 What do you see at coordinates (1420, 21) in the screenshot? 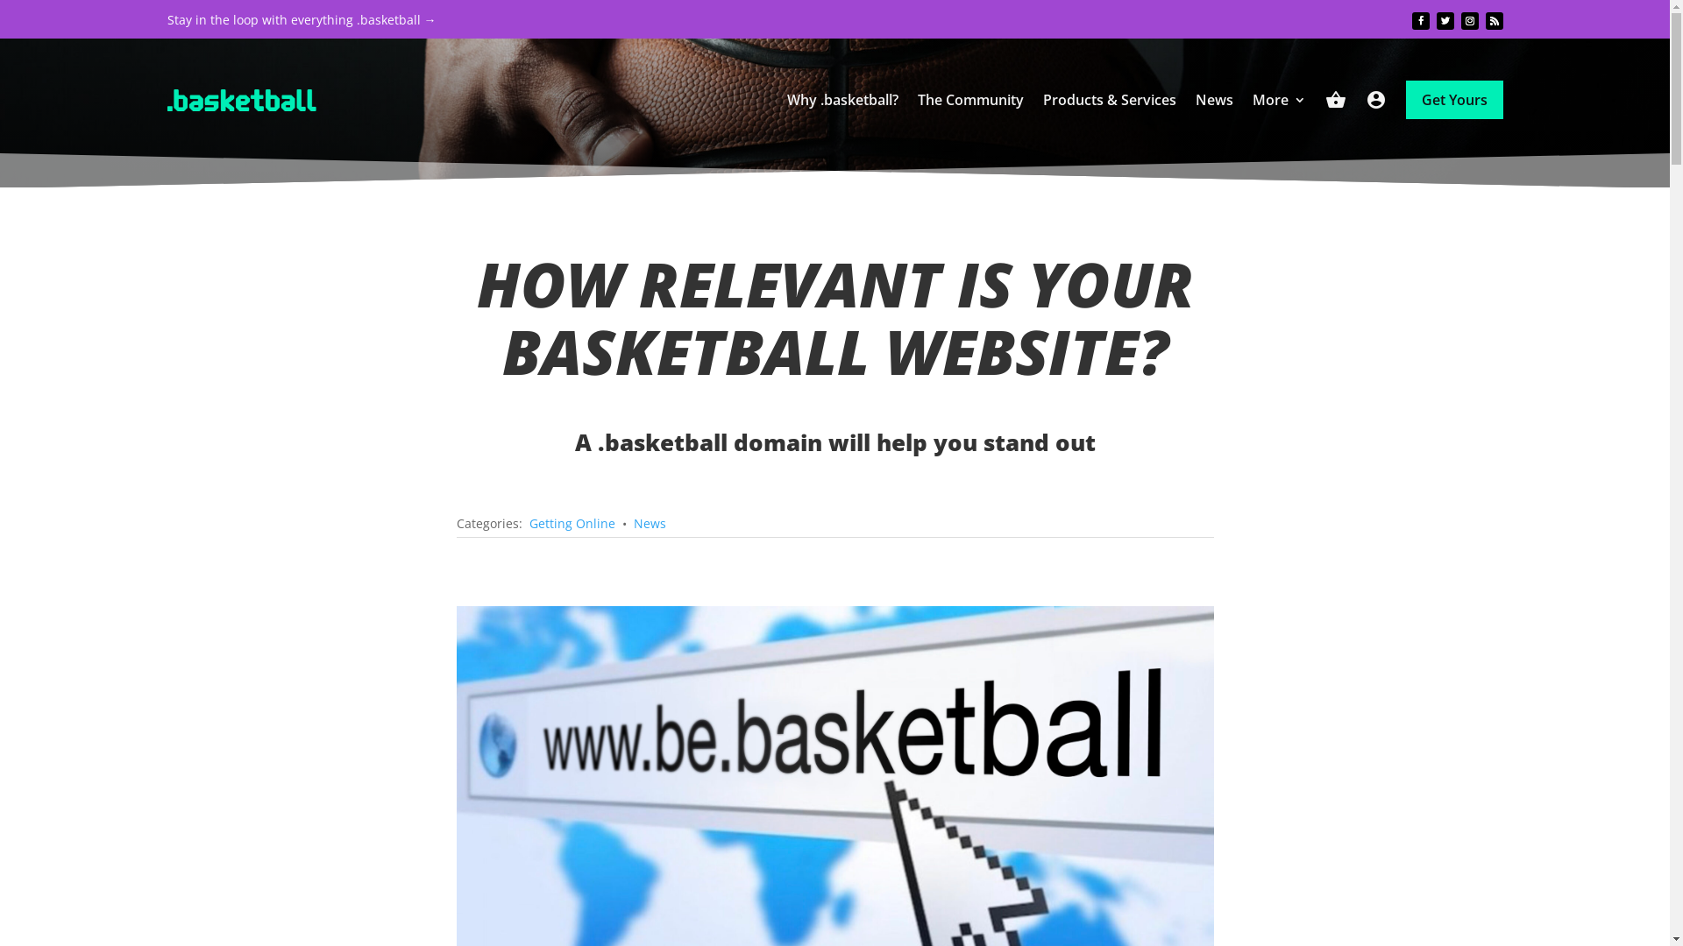
I see `Follow on Facebook` at bounding box center [1420, 21].